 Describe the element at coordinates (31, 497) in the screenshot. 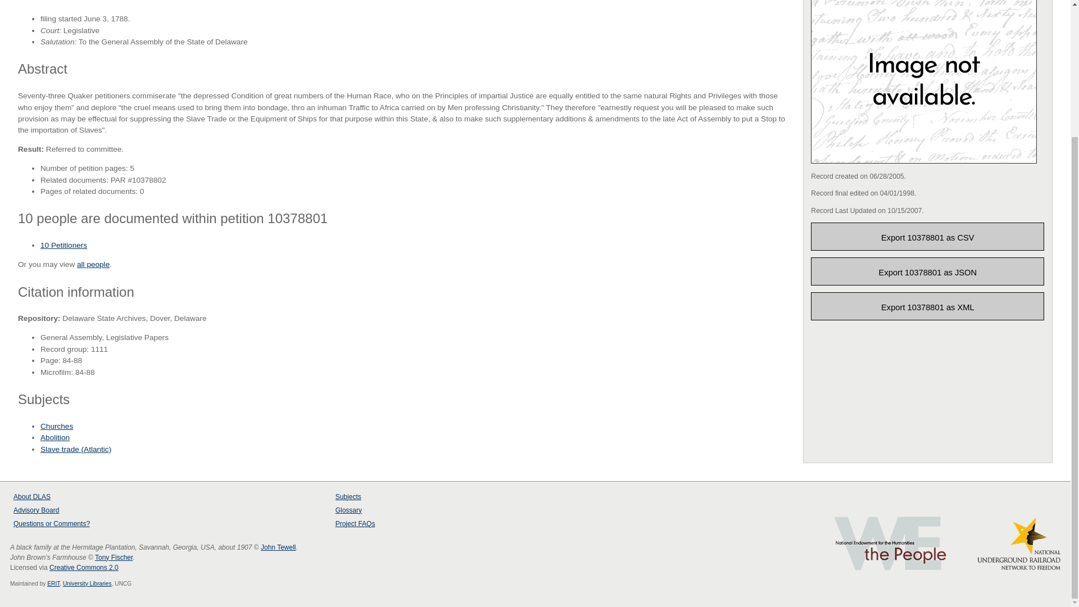

I see `About DLAS` at that location.